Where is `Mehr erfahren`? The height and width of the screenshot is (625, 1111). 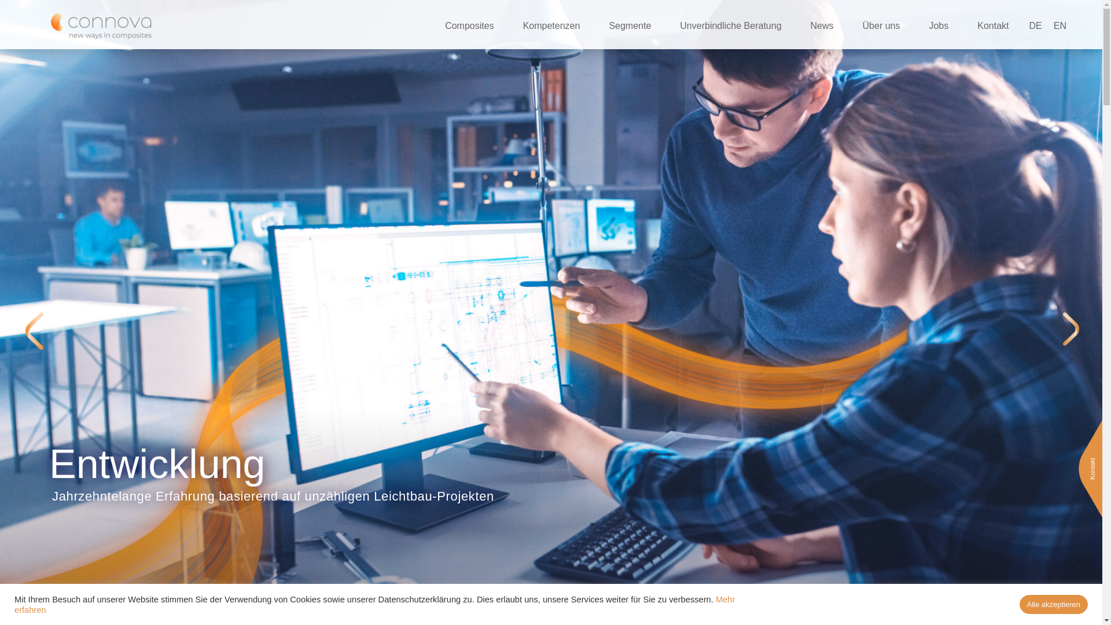
Mehr erfahren is located at coordinates (375, 605).